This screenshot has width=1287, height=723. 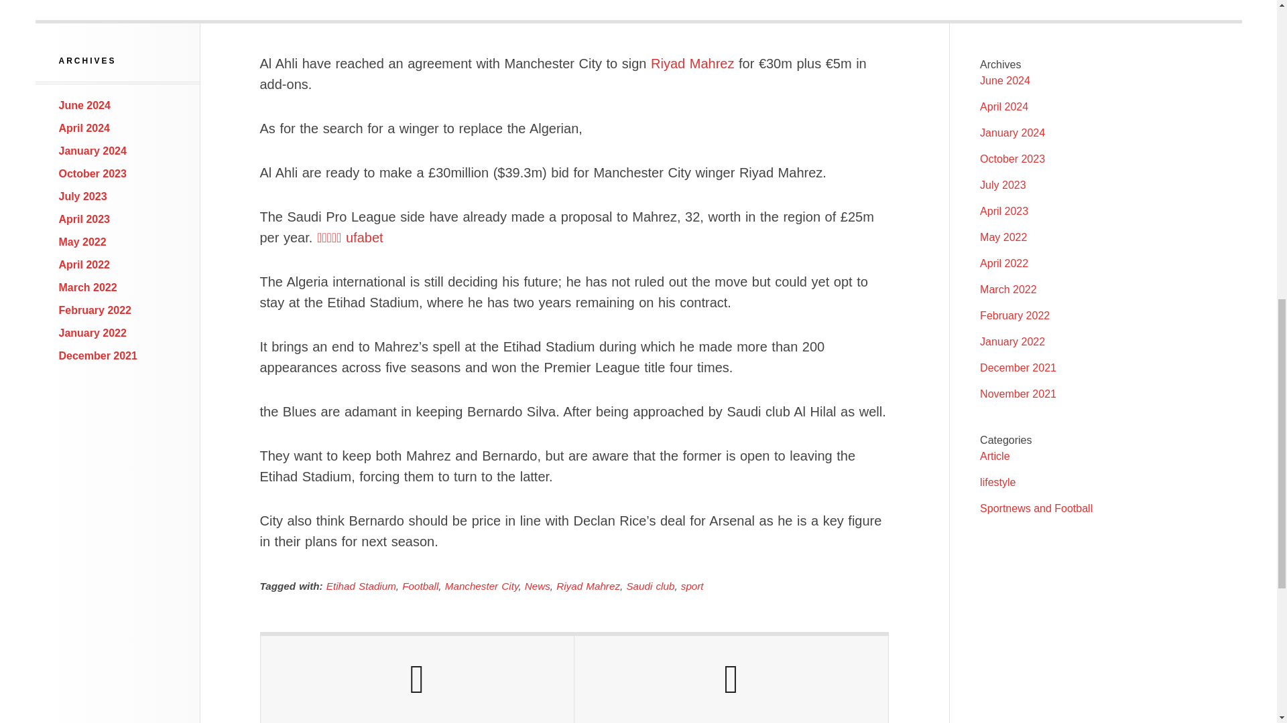 I want to click on Previous Post, so click(x=417, y=679).